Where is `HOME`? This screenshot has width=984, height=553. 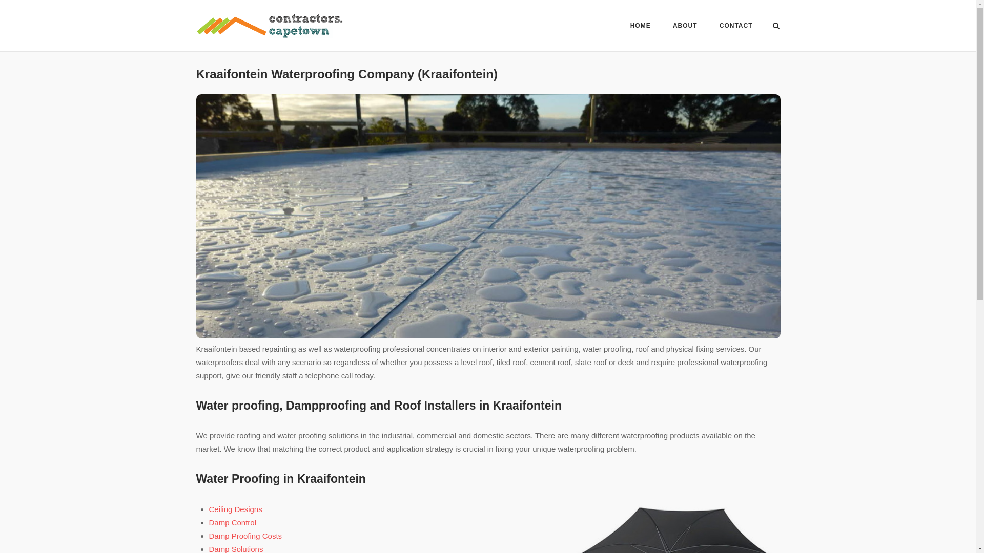
HOME is located at coordinates (641, 27).